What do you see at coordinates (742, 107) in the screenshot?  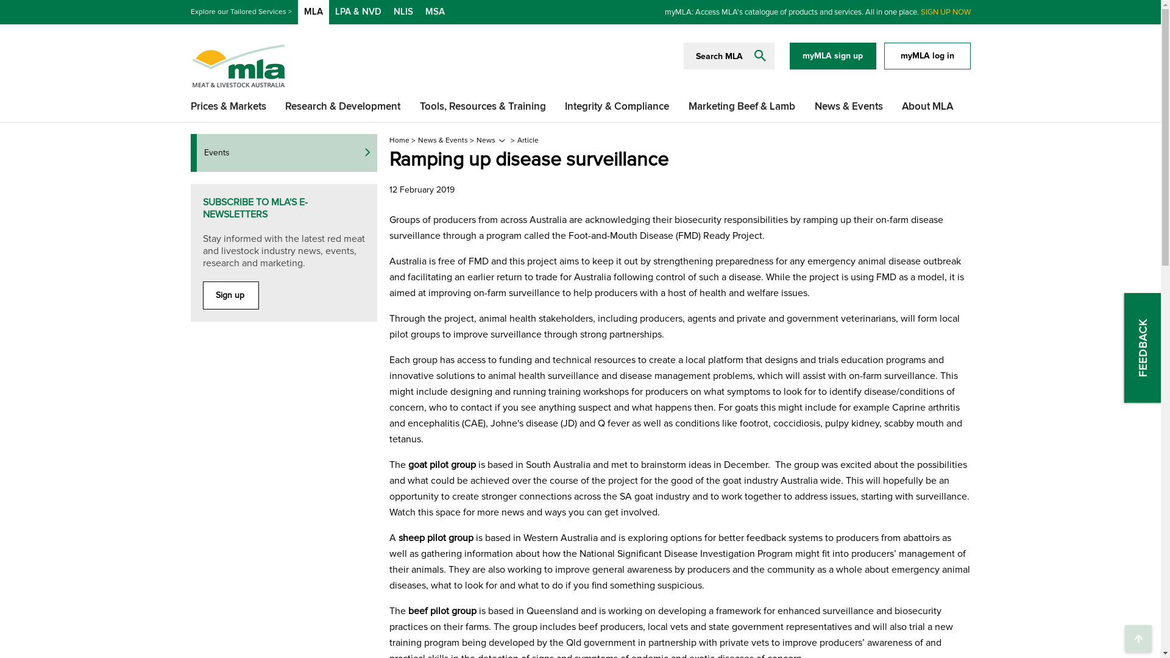 I see `Marketing Beef & Lamb` at bounding box center [742, 107].